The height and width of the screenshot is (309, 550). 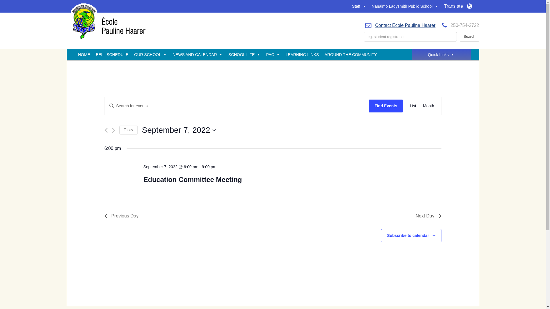 I want to click on LEARNING LINKS, so click(x=302, y=55).